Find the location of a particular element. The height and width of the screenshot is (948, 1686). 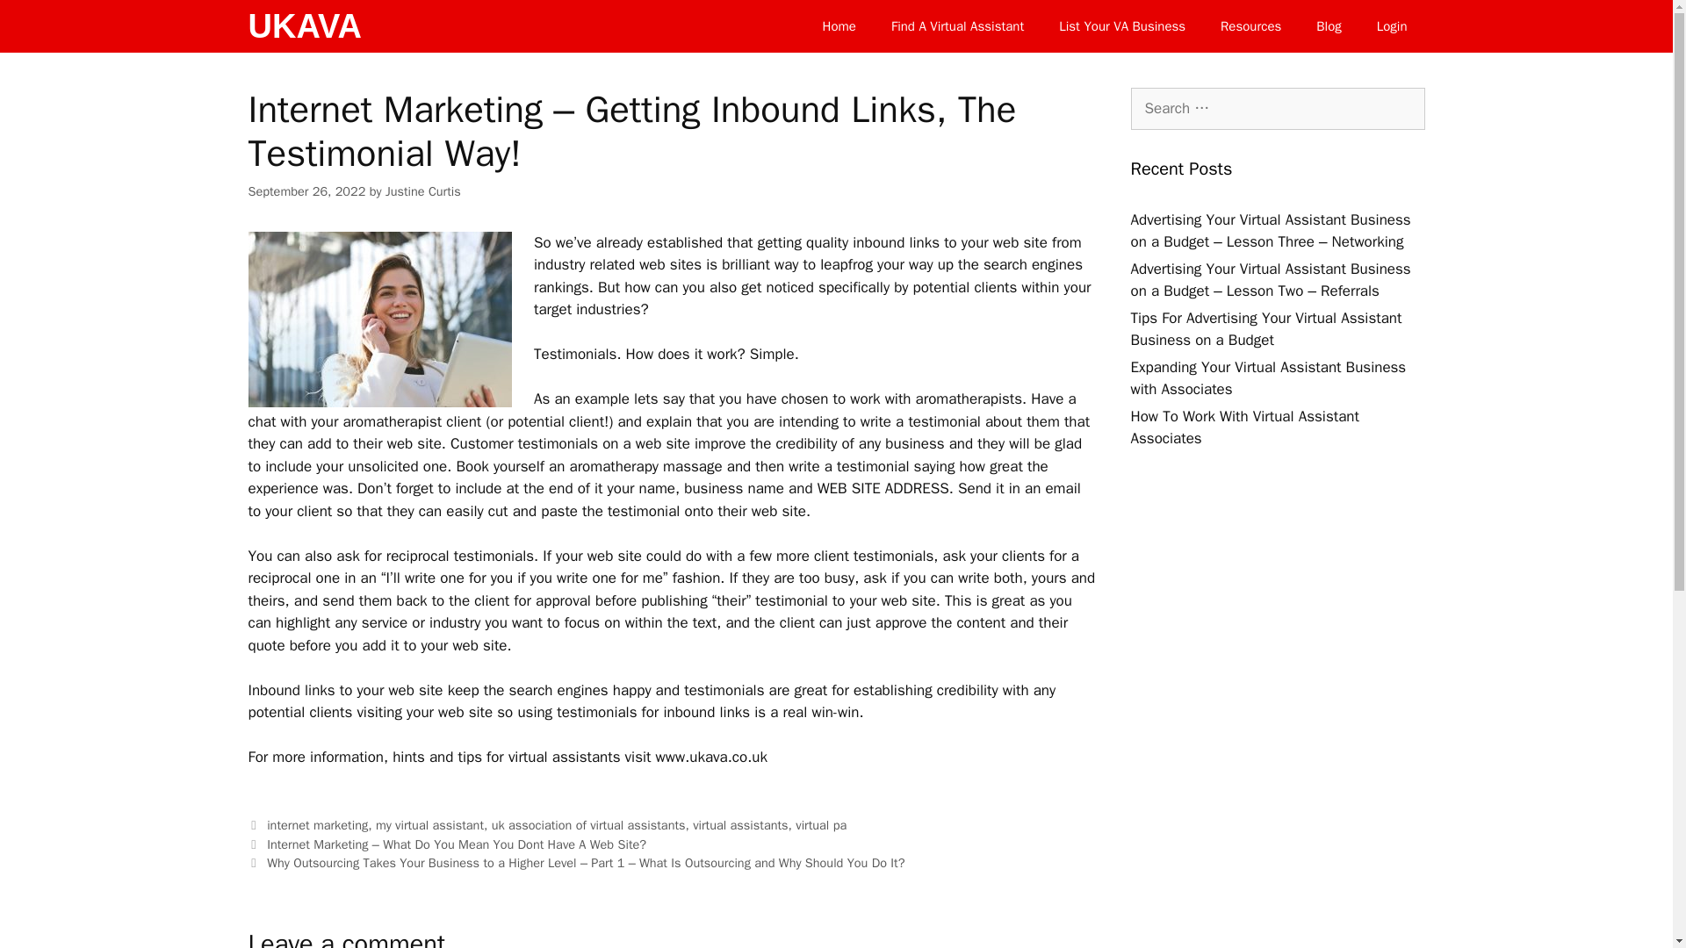

Blog is located at coordinates (1328, 26).